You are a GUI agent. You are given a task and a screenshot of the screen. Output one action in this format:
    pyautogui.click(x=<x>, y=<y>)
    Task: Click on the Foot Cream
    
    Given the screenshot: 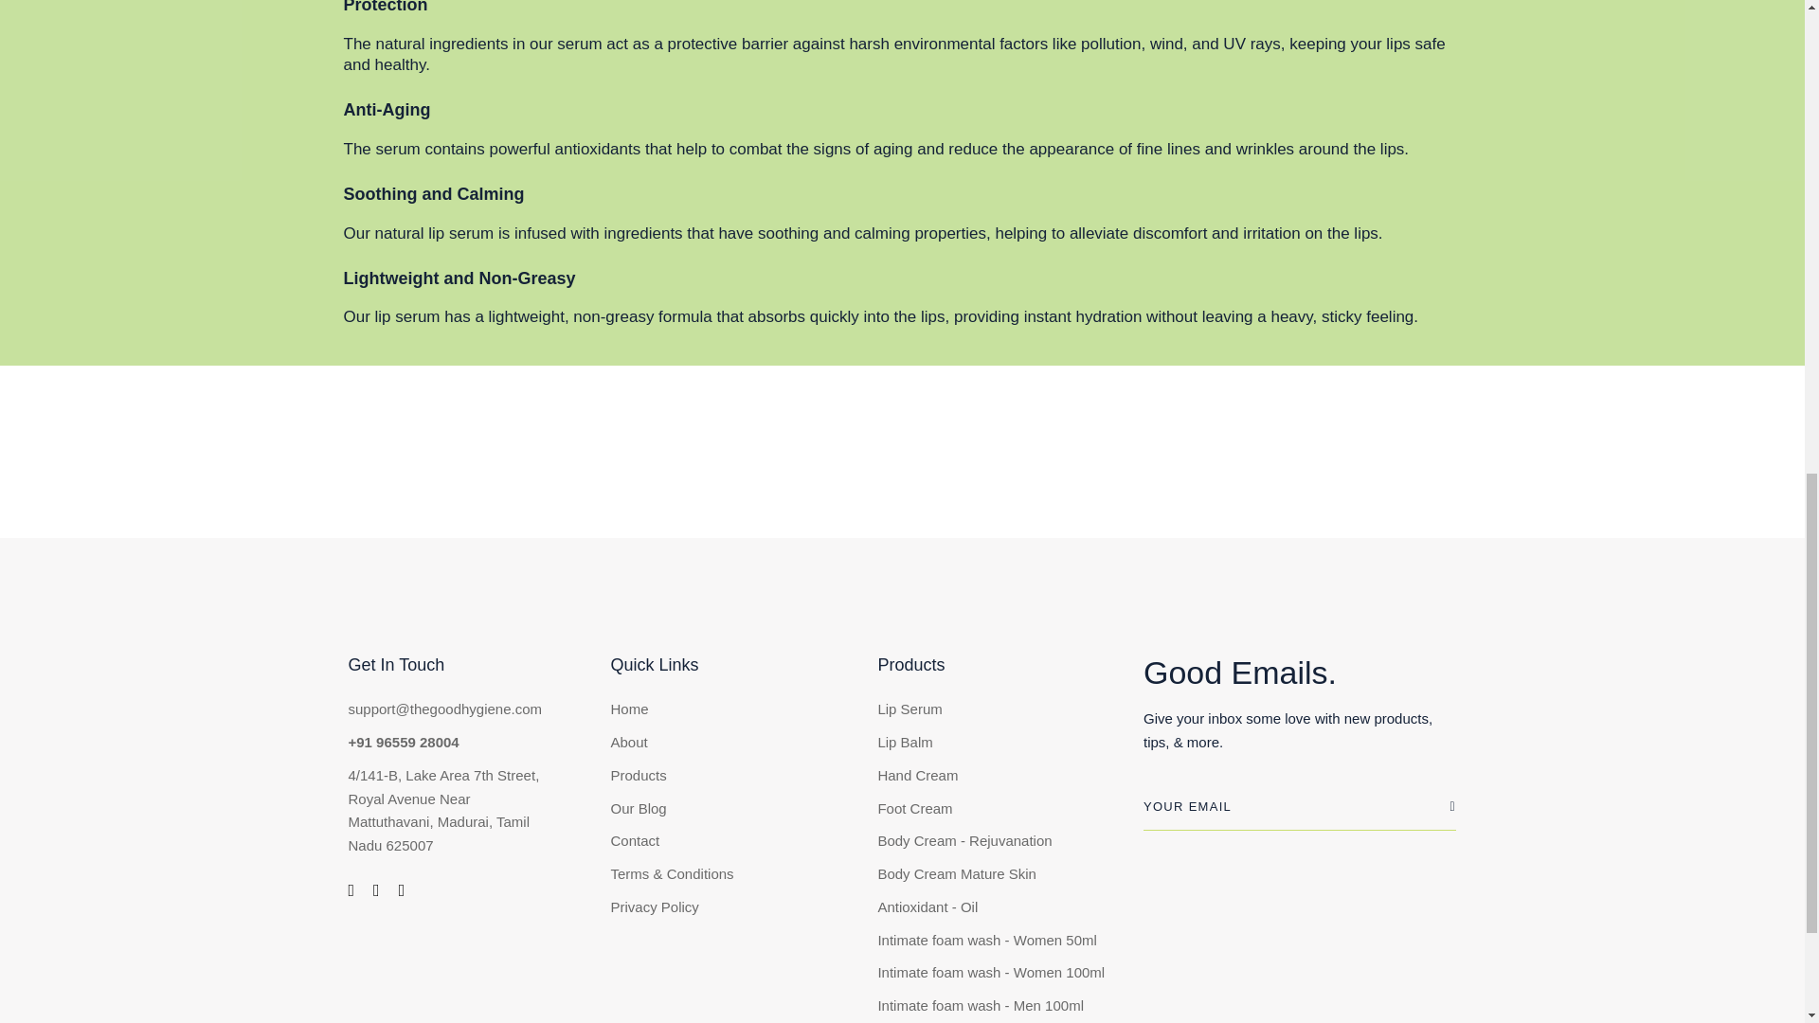 What is the action you would take?
    pyautogui.click(x=913, y=809)
    